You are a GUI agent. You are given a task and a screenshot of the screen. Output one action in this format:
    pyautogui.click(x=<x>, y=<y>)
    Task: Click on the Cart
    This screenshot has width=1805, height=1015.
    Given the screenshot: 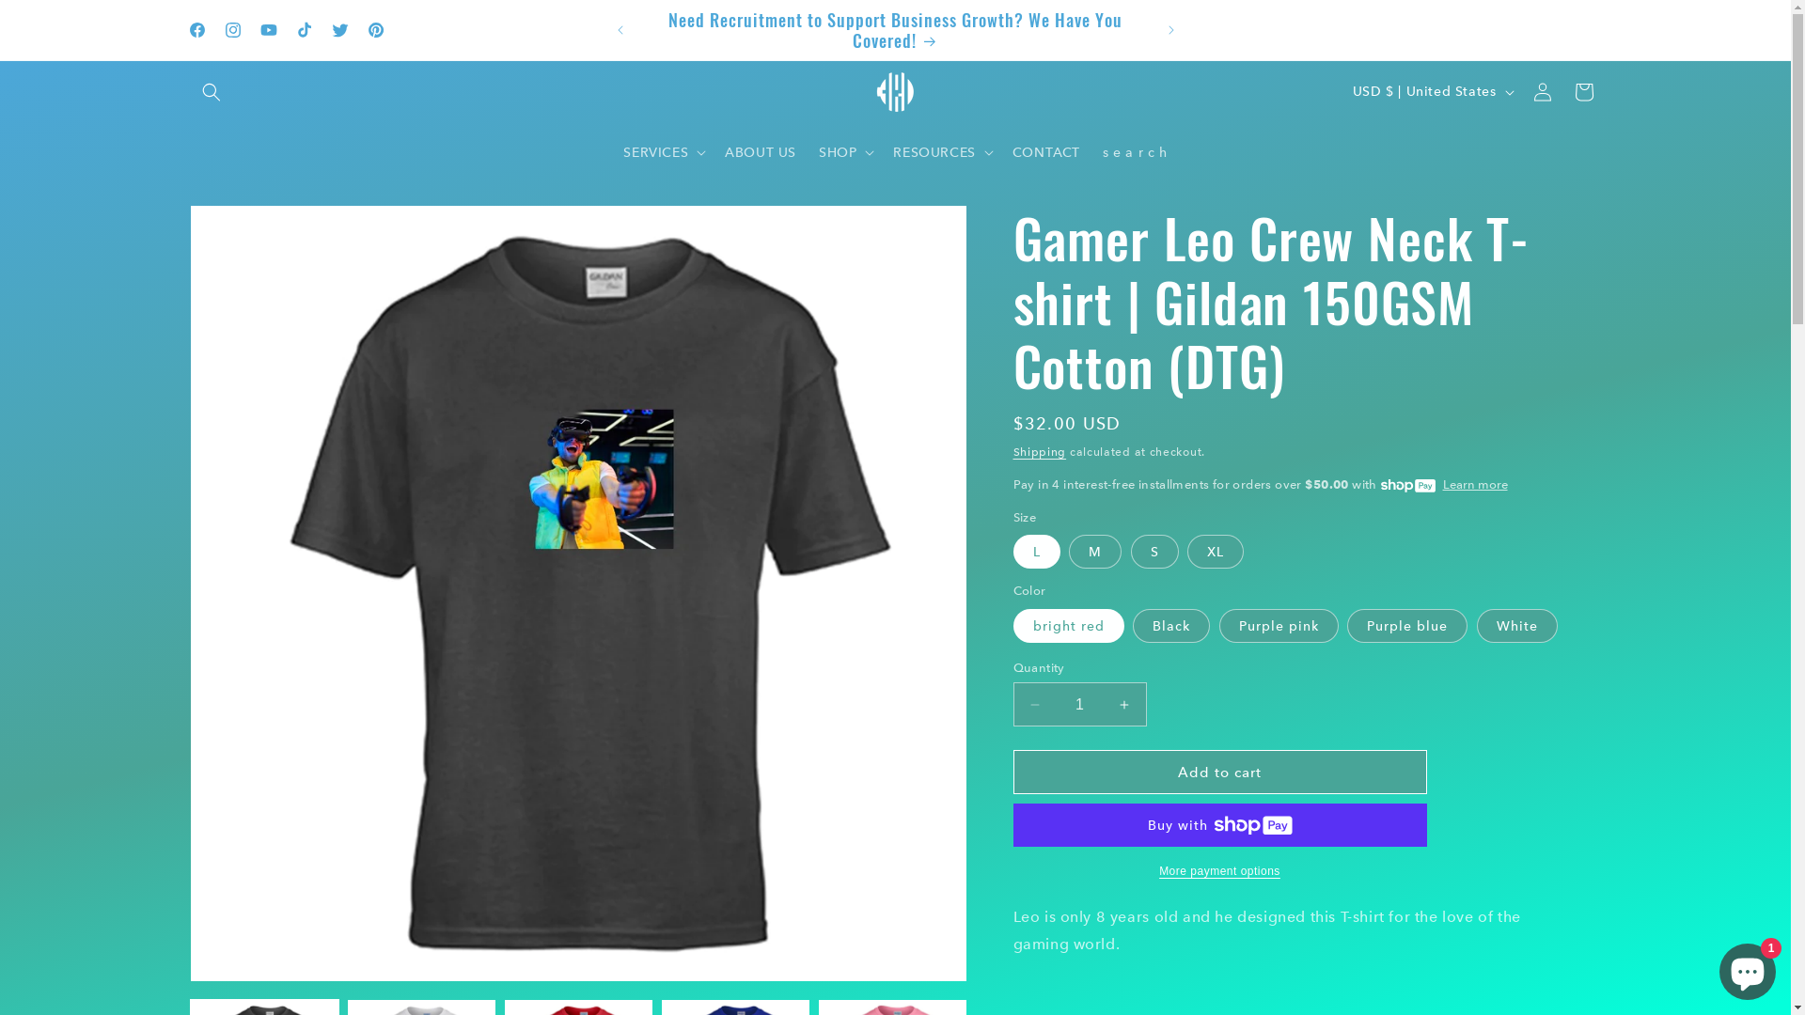 What is the action you would take?
    pyautogui.click(x=1583, y=92)
    